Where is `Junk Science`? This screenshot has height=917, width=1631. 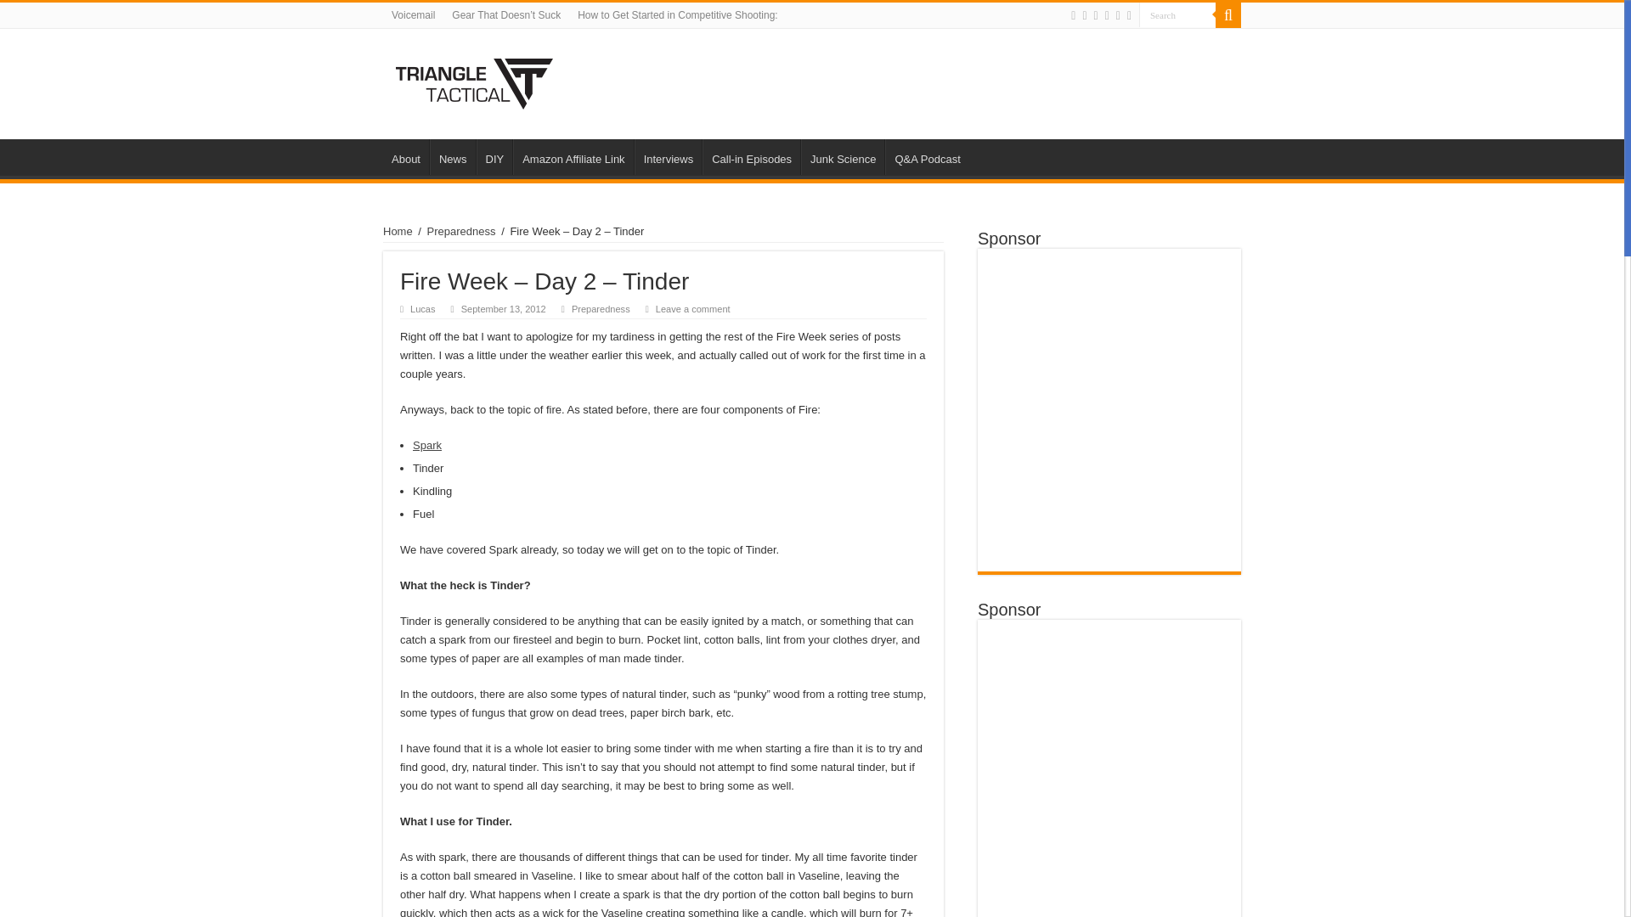 Junk Science is located at coordinates (842, 157).